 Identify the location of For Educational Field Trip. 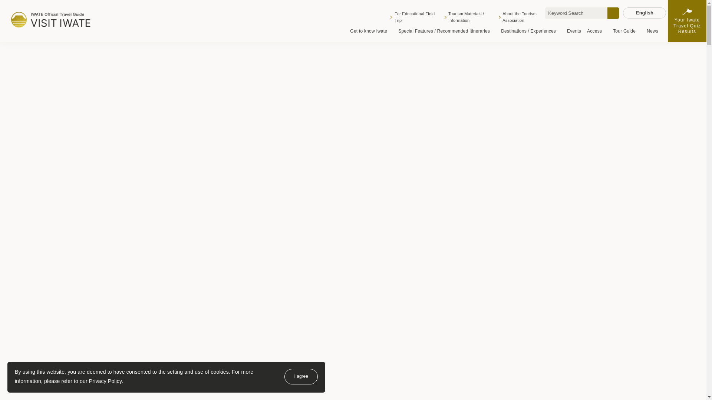
(414, 17).